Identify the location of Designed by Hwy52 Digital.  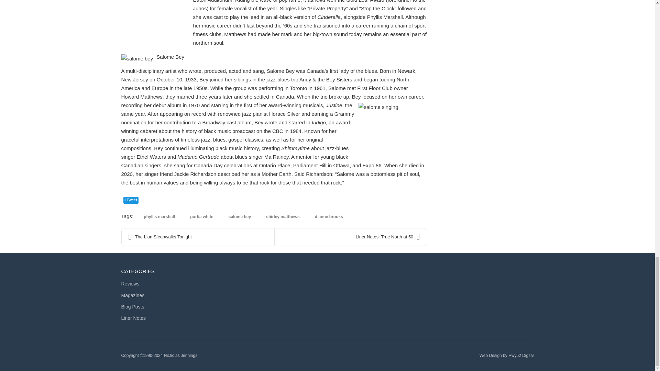
(520, 356).